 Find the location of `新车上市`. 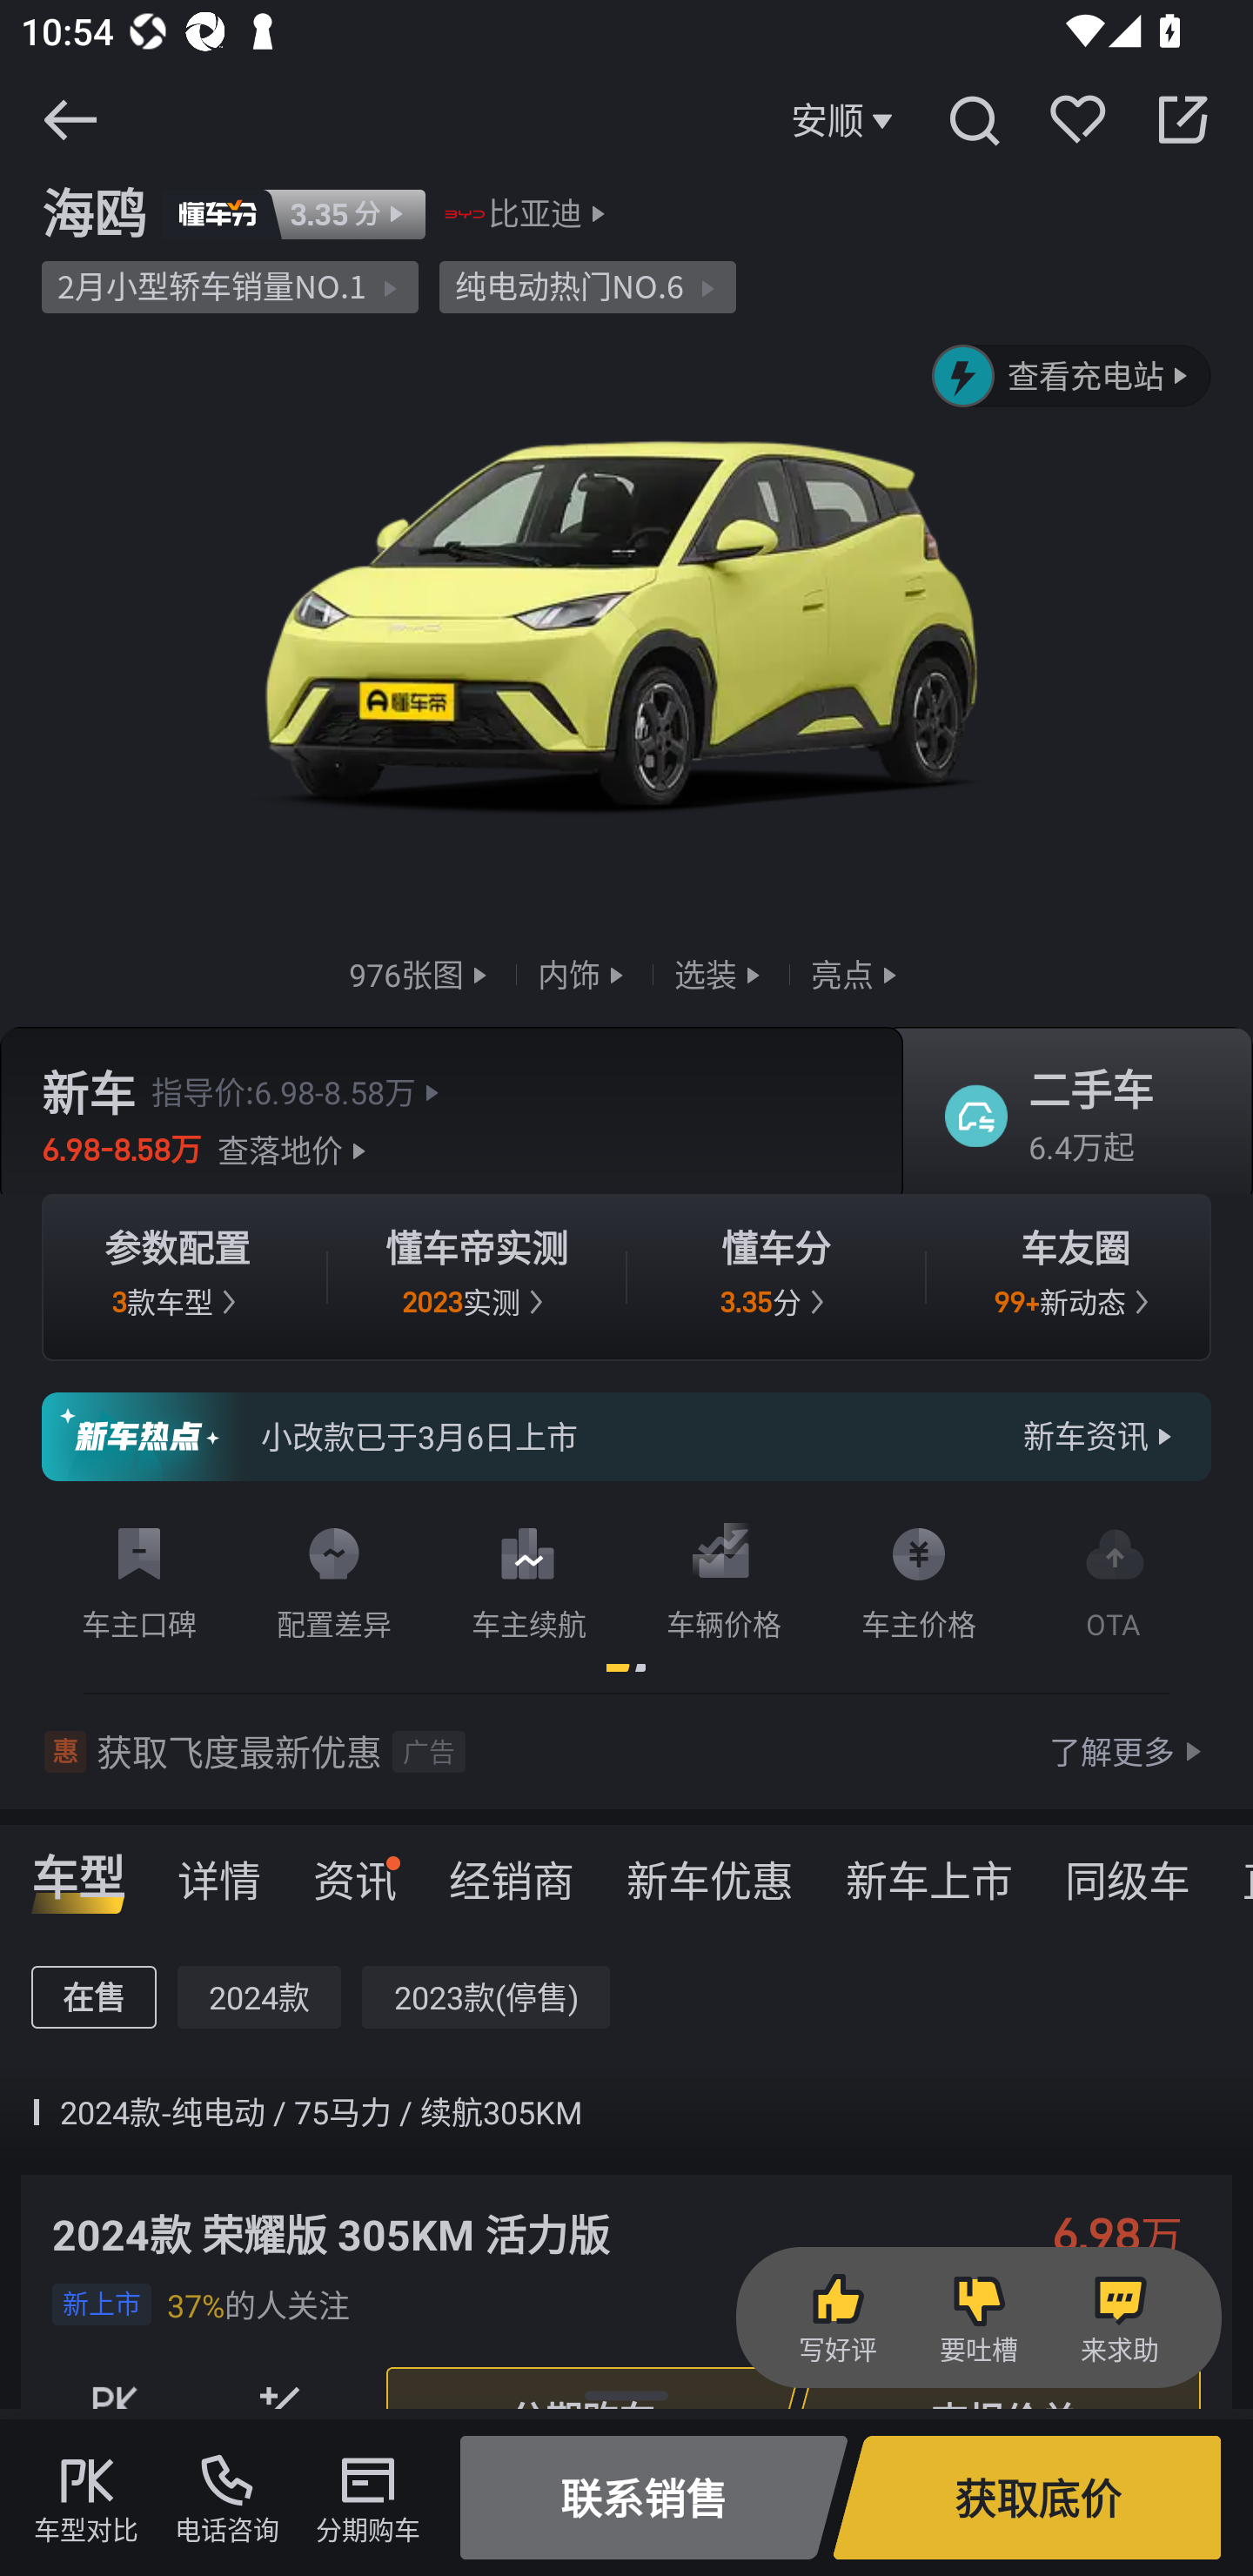

新车上市 is located at coordinates (929, 1869).